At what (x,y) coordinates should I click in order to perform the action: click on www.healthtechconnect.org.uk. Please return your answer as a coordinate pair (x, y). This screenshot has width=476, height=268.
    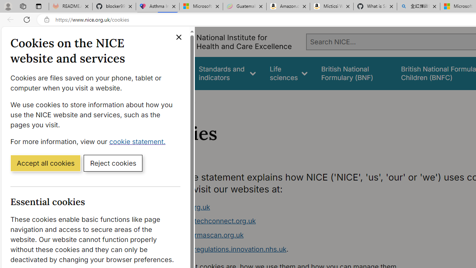
    Looking at the image, I should click on (296, 221).